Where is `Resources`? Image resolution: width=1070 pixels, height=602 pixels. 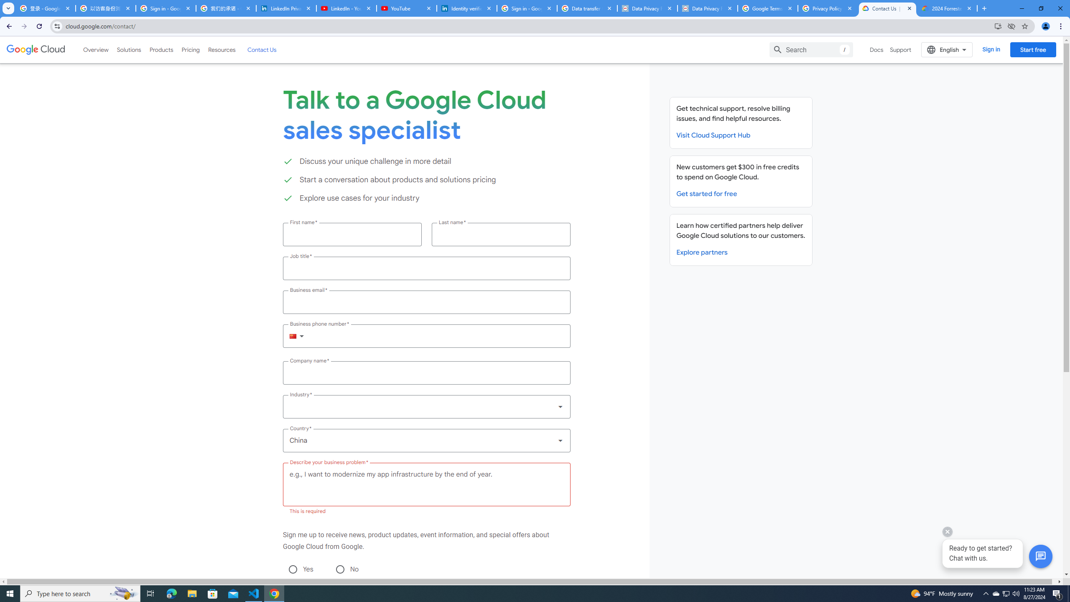
Resources is located at coordinates (222, 49).